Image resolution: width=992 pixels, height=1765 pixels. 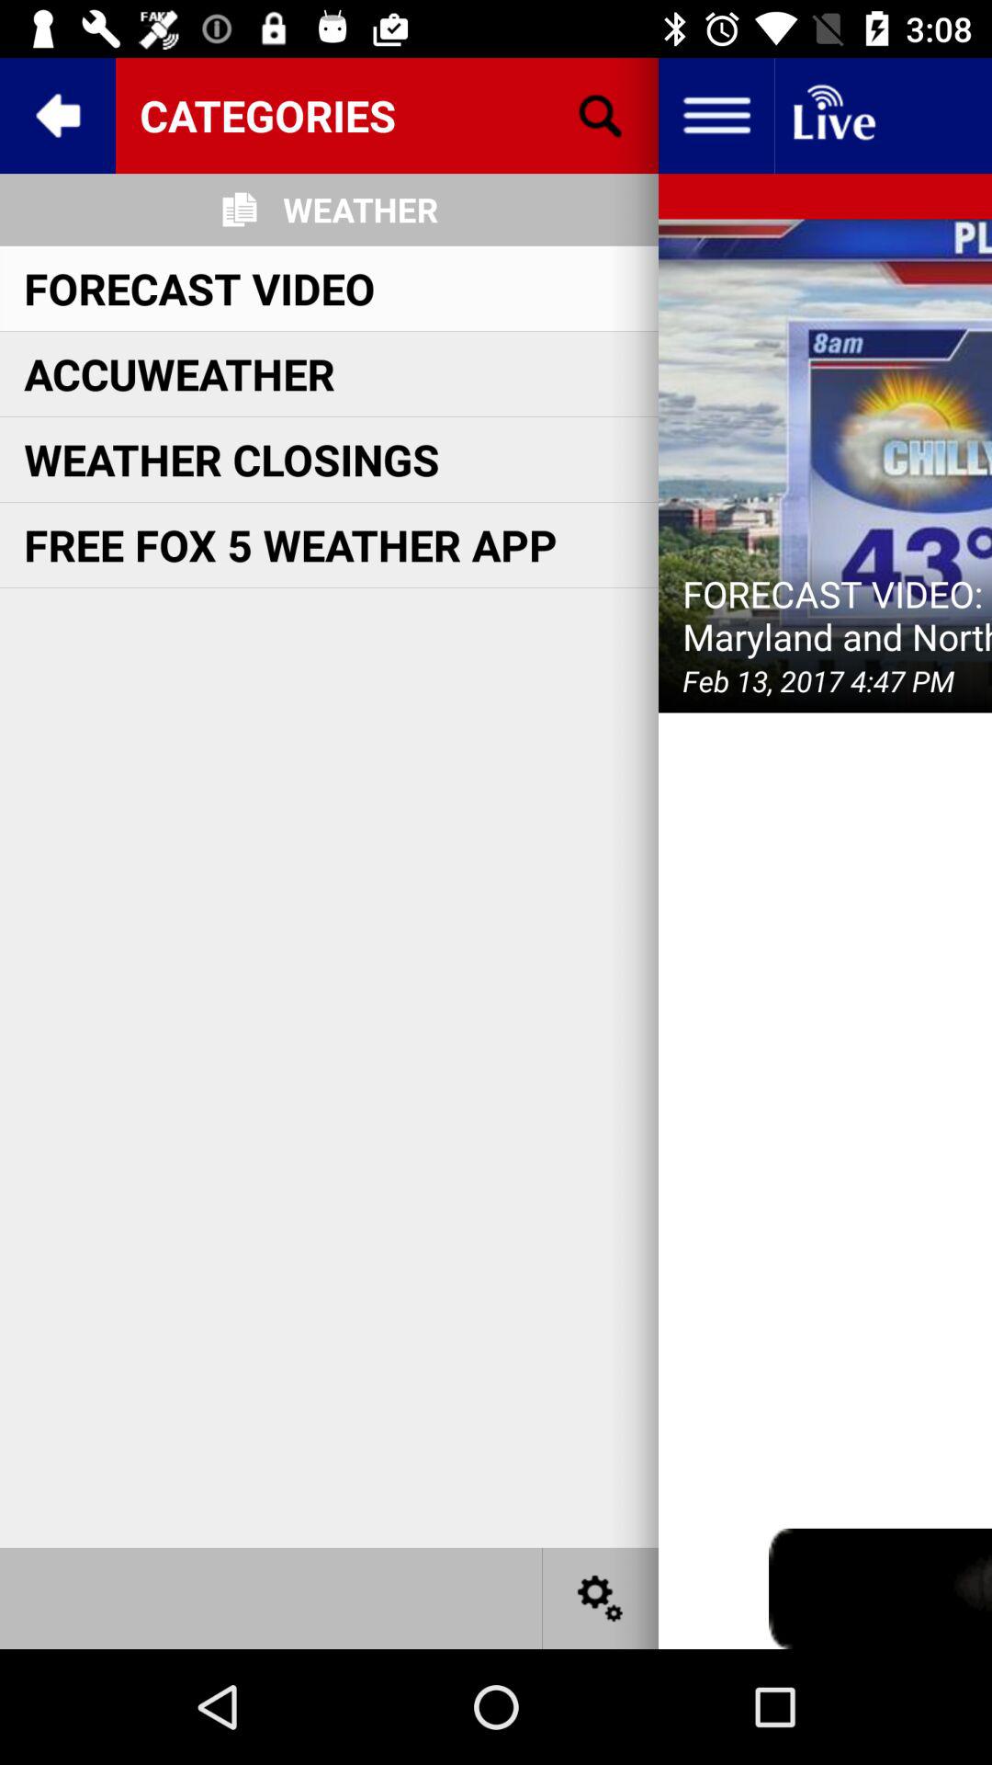 What do you see at coordinates (387, 115) in the screenshot?
I see `turn off icon above the weather` at bounding box center [387, 115].